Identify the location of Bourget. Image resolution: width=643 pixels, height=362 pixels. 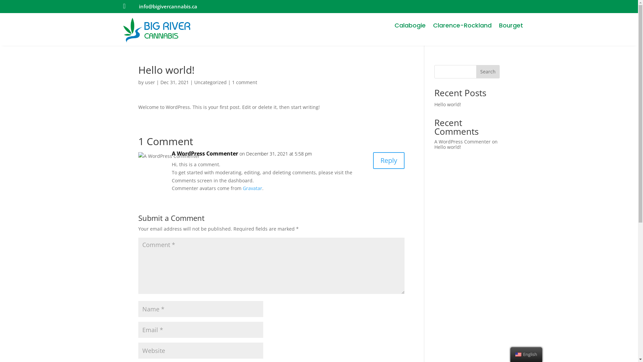
(511, 27).